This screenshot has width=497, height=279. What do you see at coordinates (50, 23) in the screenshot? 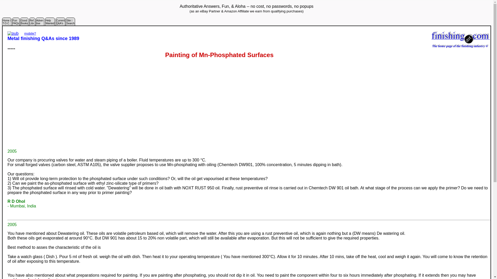
I see `Search the site` at bounding box center [50, 23].